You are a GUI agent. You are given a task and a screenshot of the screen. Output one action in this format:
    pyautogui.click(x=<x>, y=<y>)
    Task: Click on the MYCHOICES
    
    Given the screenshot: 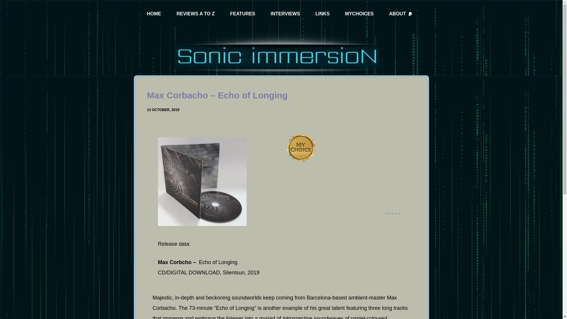 What is the action you would take?
    pyautogui.click(x=359, y=14)
    